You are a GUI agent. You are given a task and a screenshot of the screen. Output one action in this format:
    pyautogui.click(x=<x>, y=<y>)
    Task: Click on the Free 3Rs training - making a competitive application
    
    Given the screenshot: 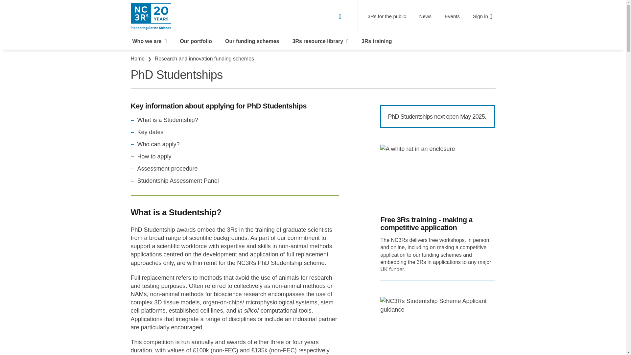 What is the action you would take?
    pyautogui.click(x=438, y=224)
    